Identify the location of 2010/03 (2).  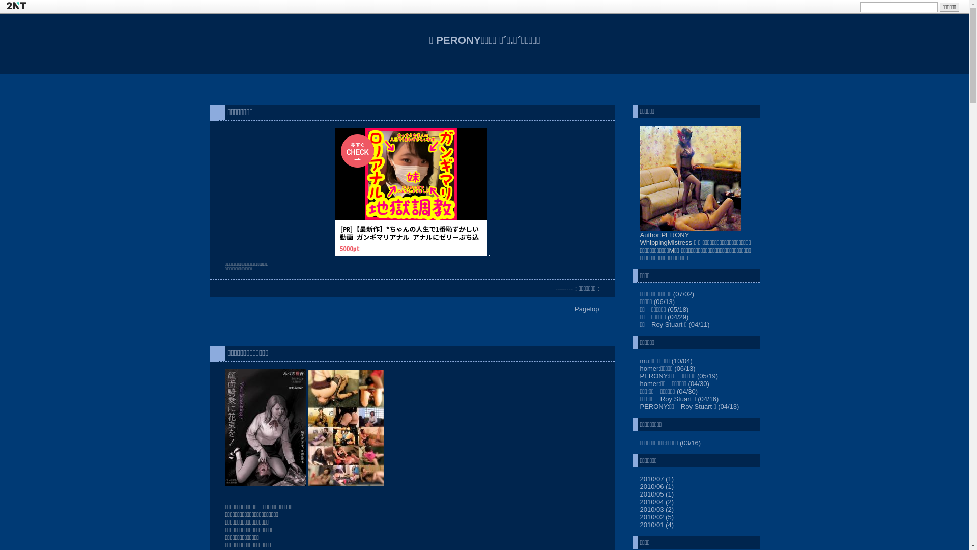
(657, 509).